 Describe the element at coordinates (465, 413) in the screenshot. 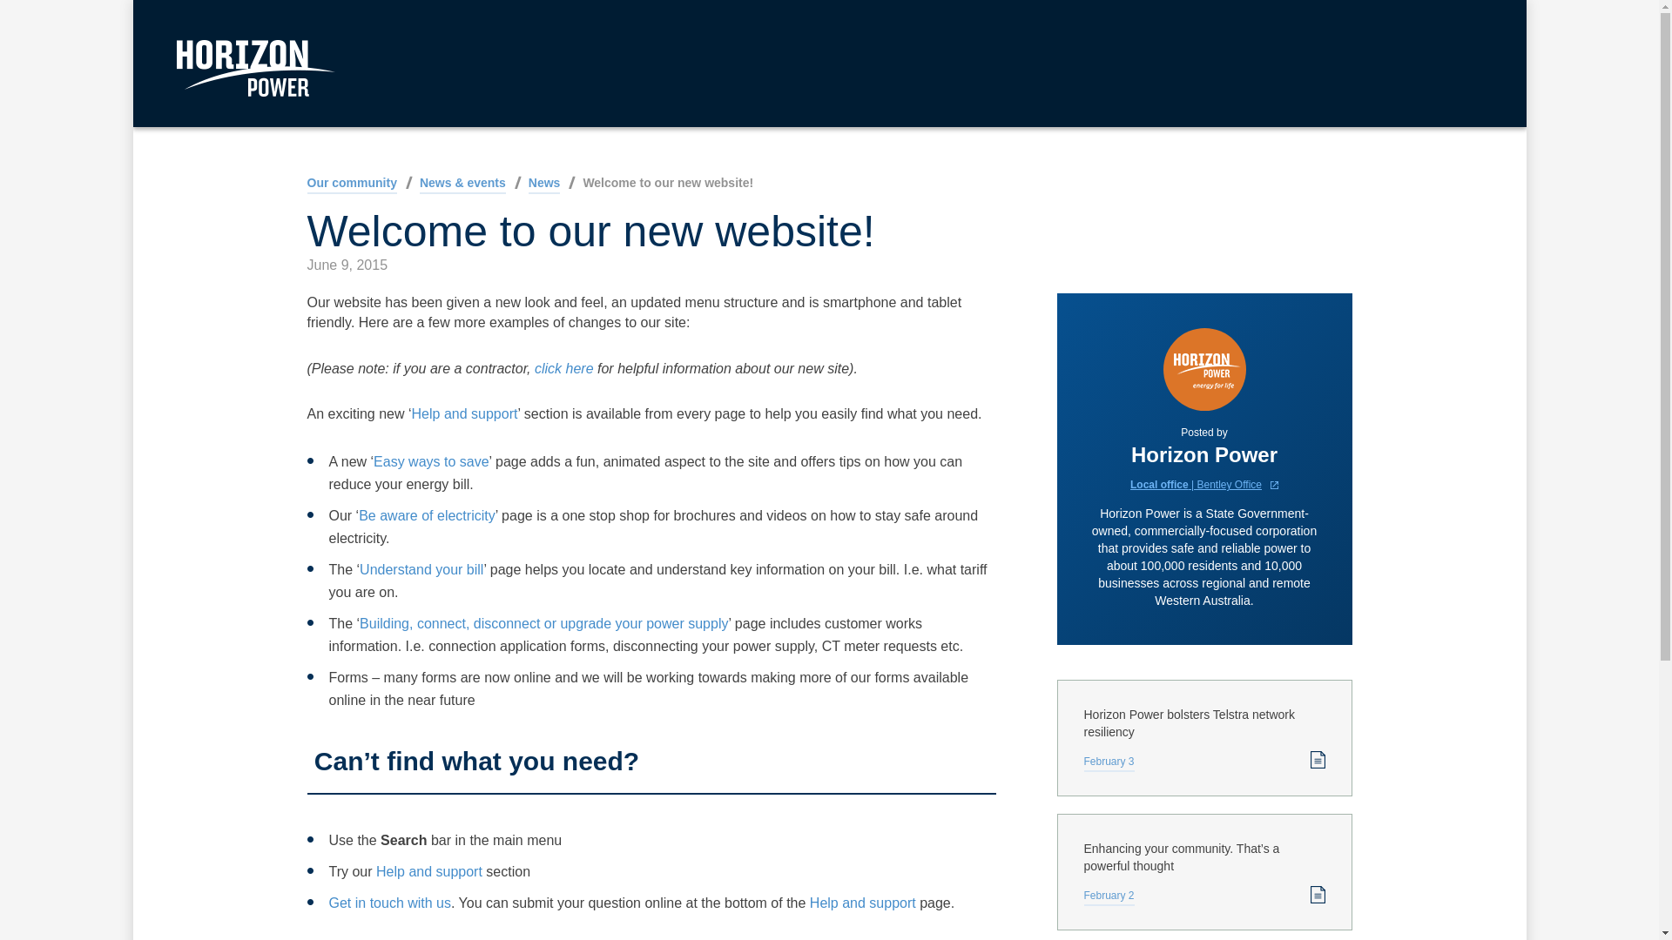

I see `Help and support` at that location.